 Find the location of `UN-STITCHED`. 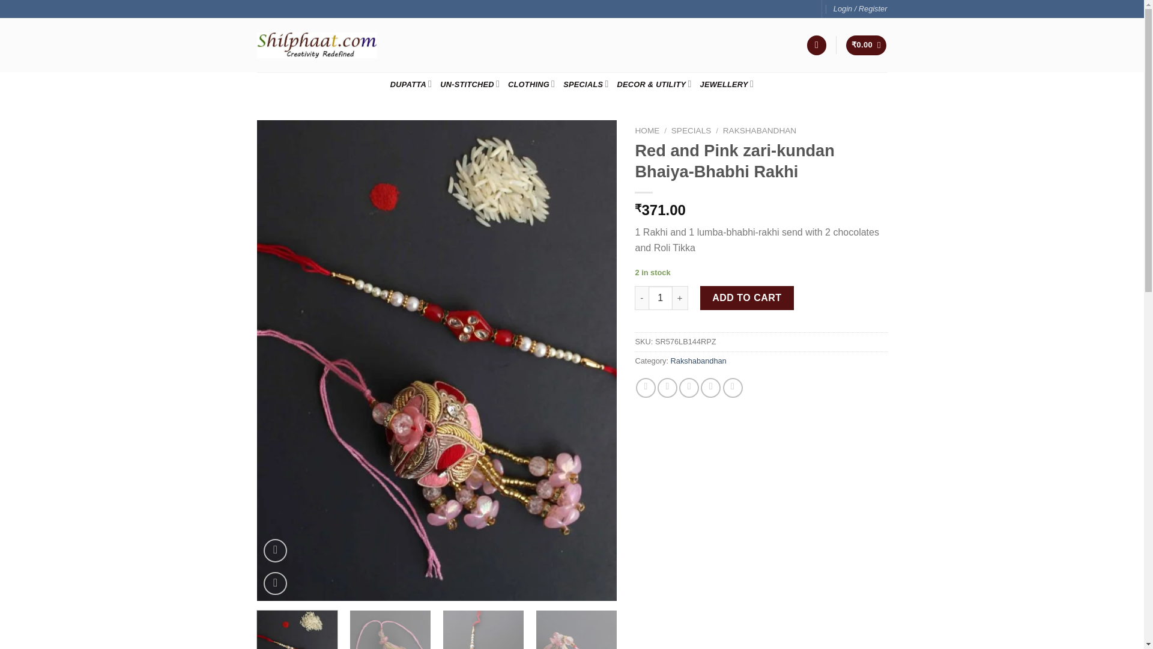

UN-STITCHED is located at coordinates (470, 83).